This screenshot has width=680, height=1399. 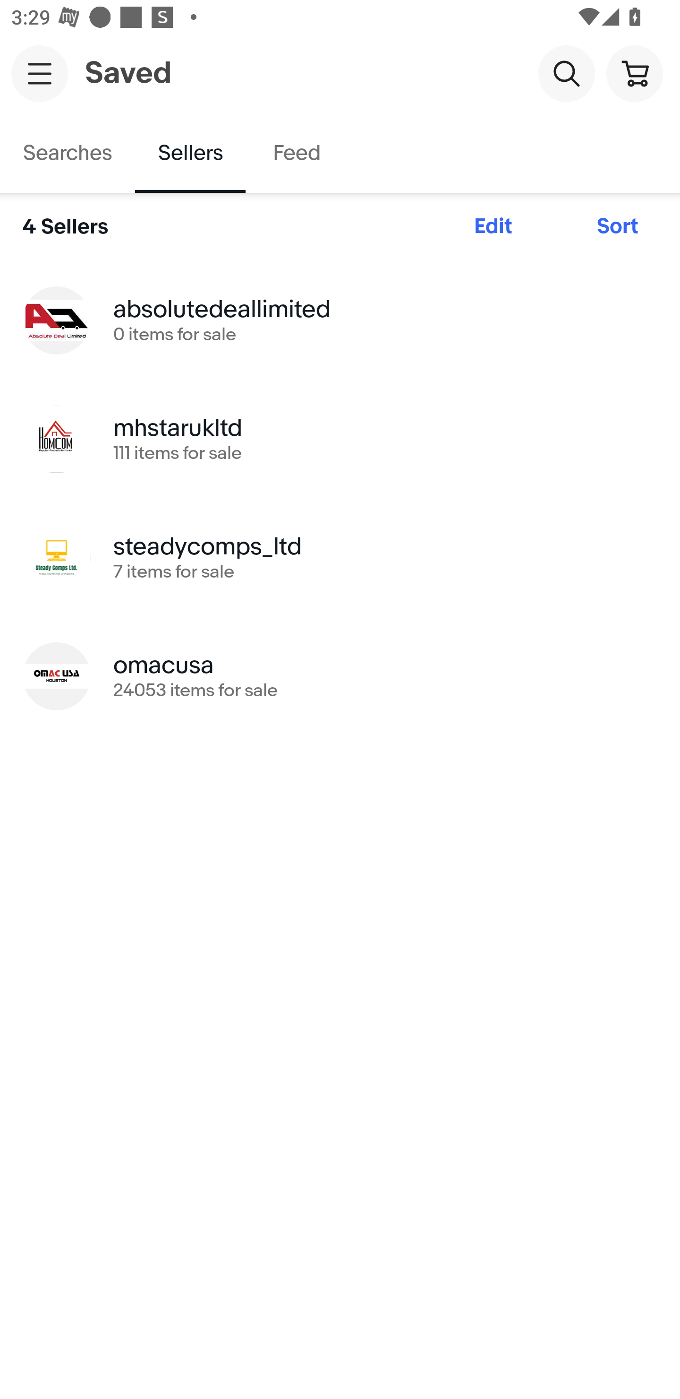 What do you see at coordinates (340, 557) in the screenshot?
I see `steadycomps_ltd 7 items for sale` at bounding box center [340, 557].